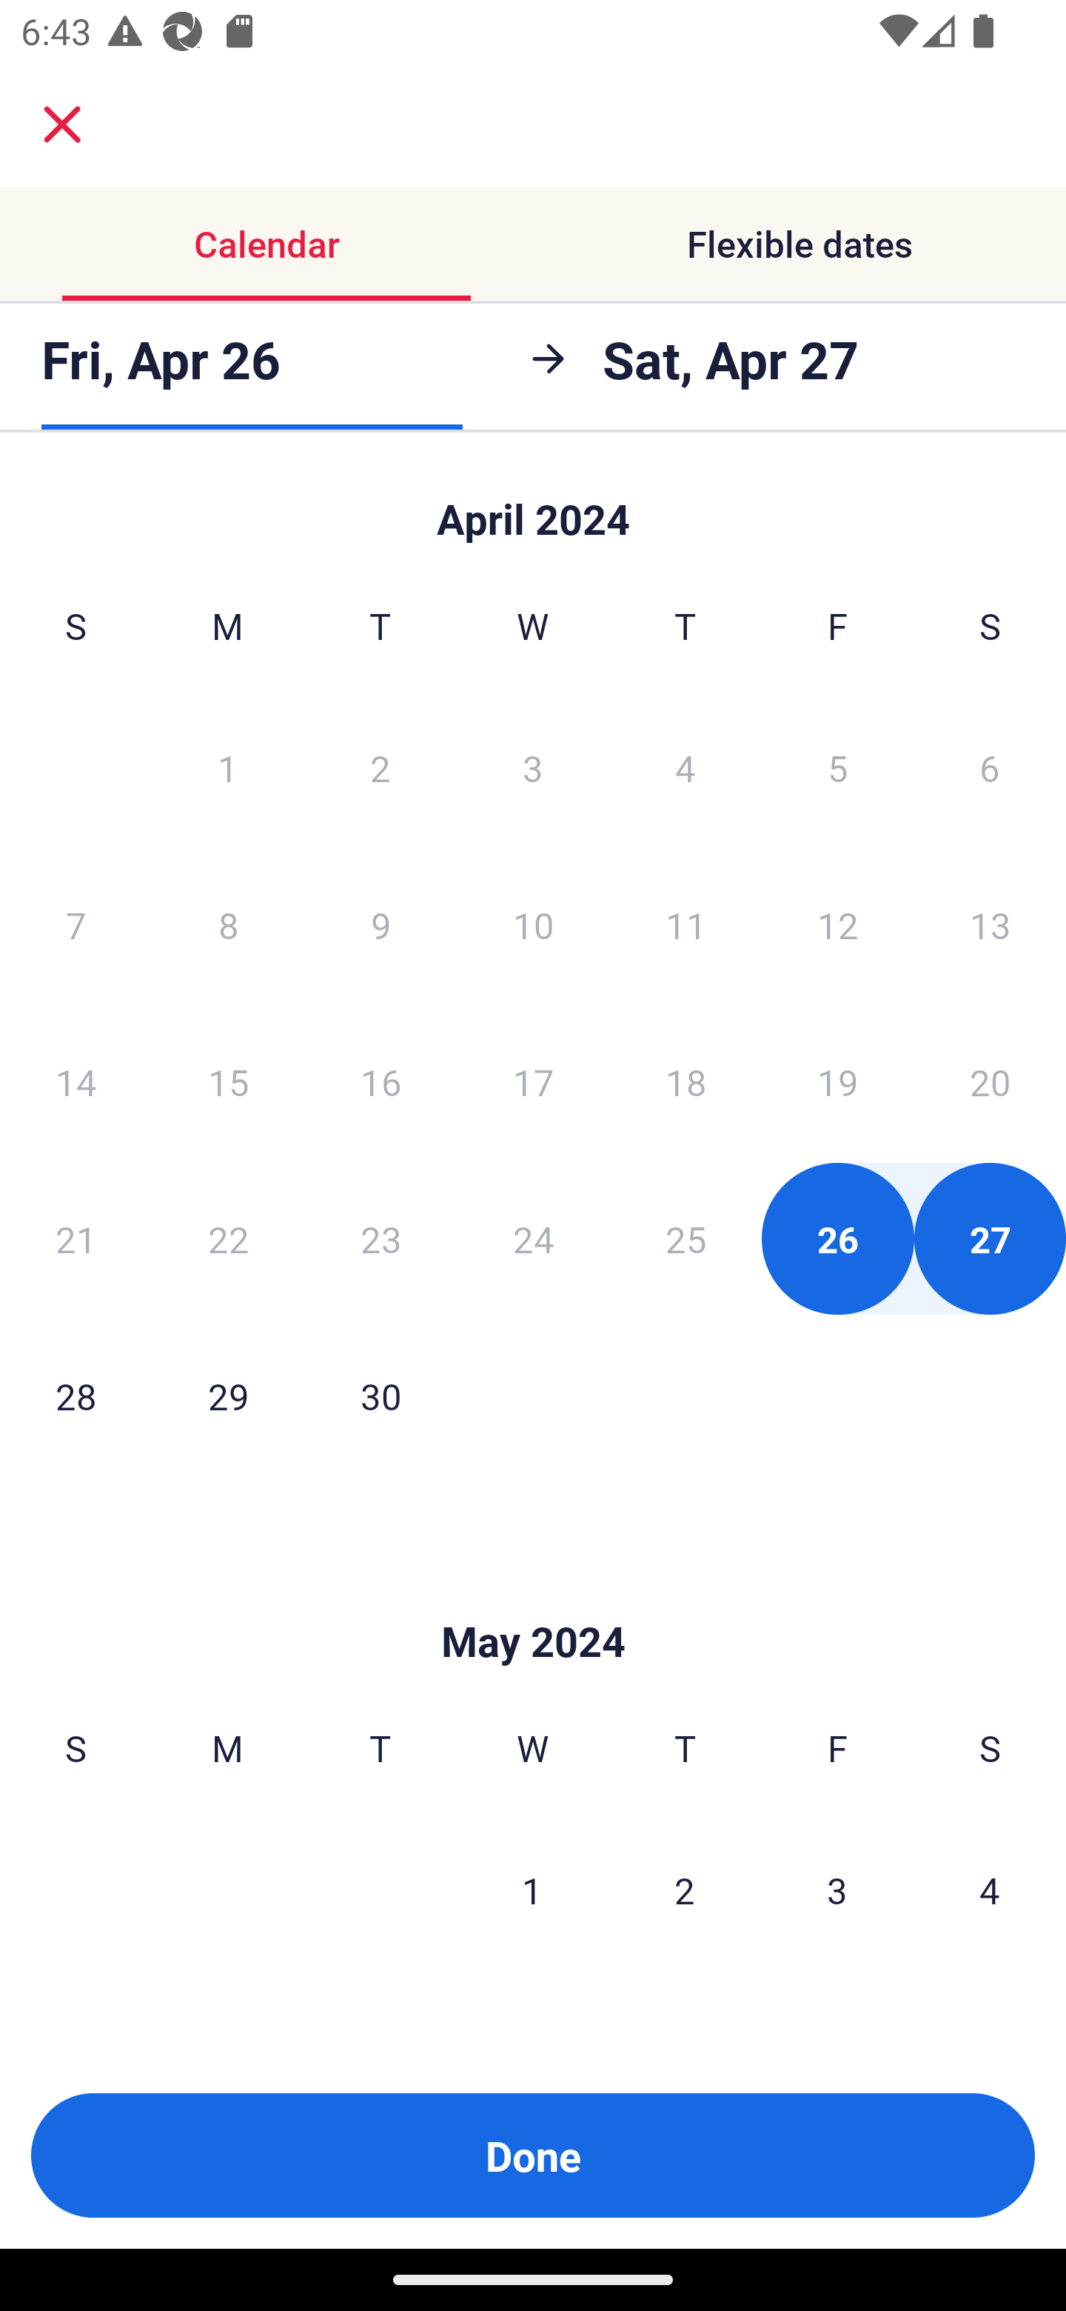  What do you see at coordinates (533, 1081) in the screenshot?
I see `17 Wednesday, April 17, 2024` at bounding box center [533, 1081].